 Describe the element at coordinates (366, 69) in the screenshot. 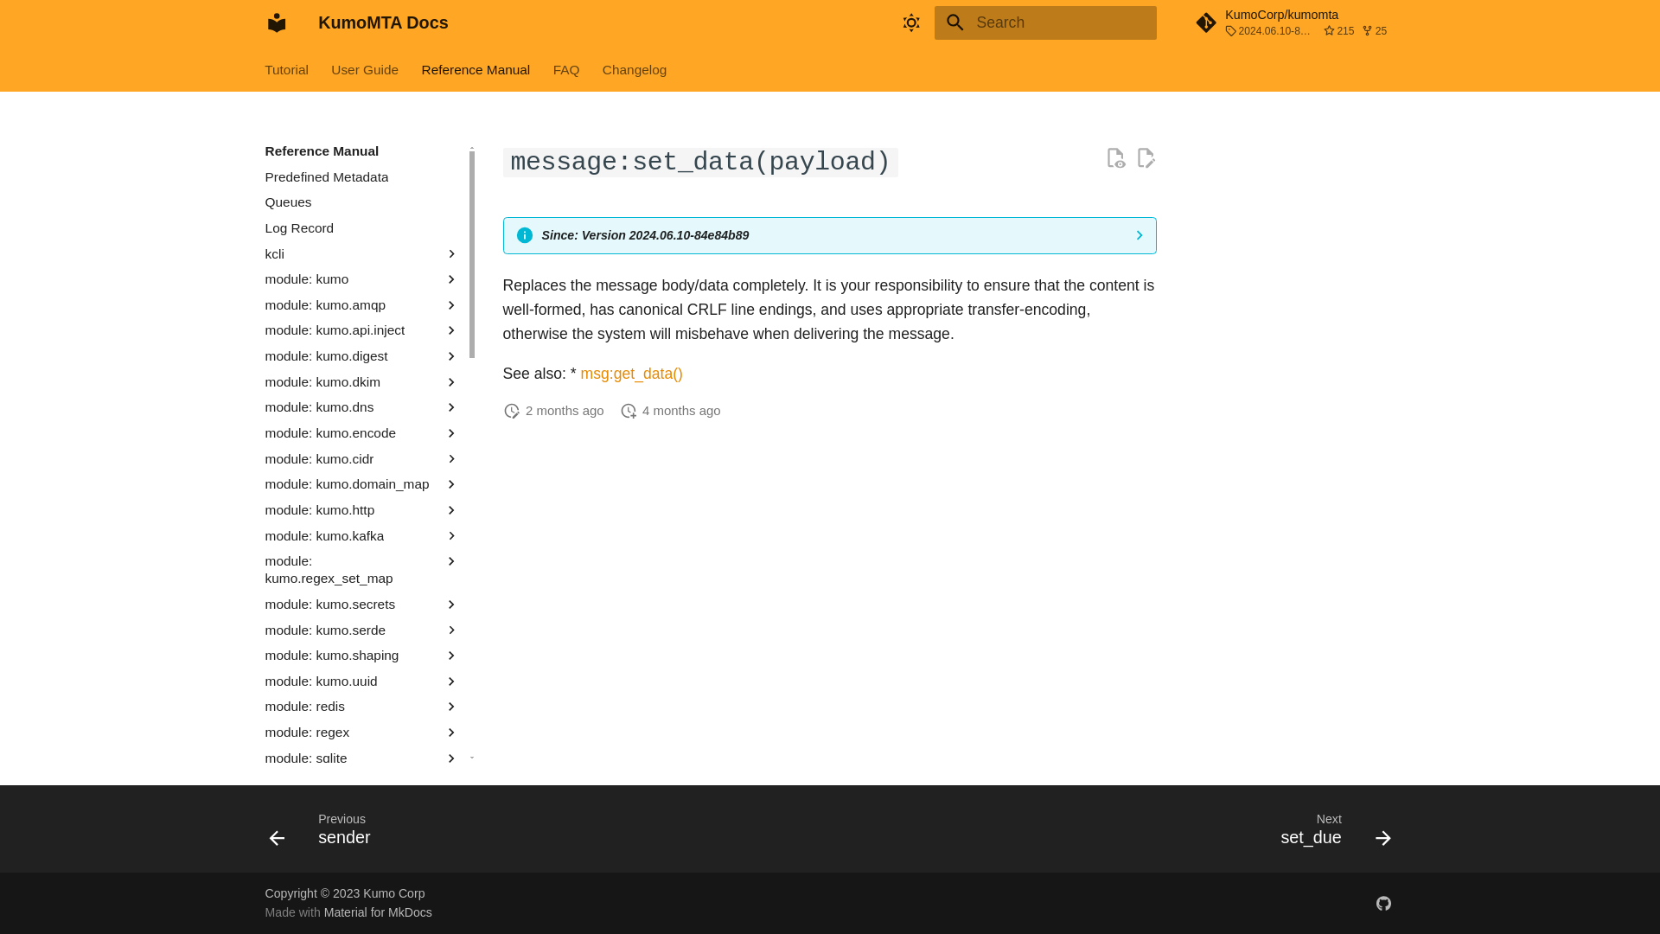

I see `User Guide` at that location.